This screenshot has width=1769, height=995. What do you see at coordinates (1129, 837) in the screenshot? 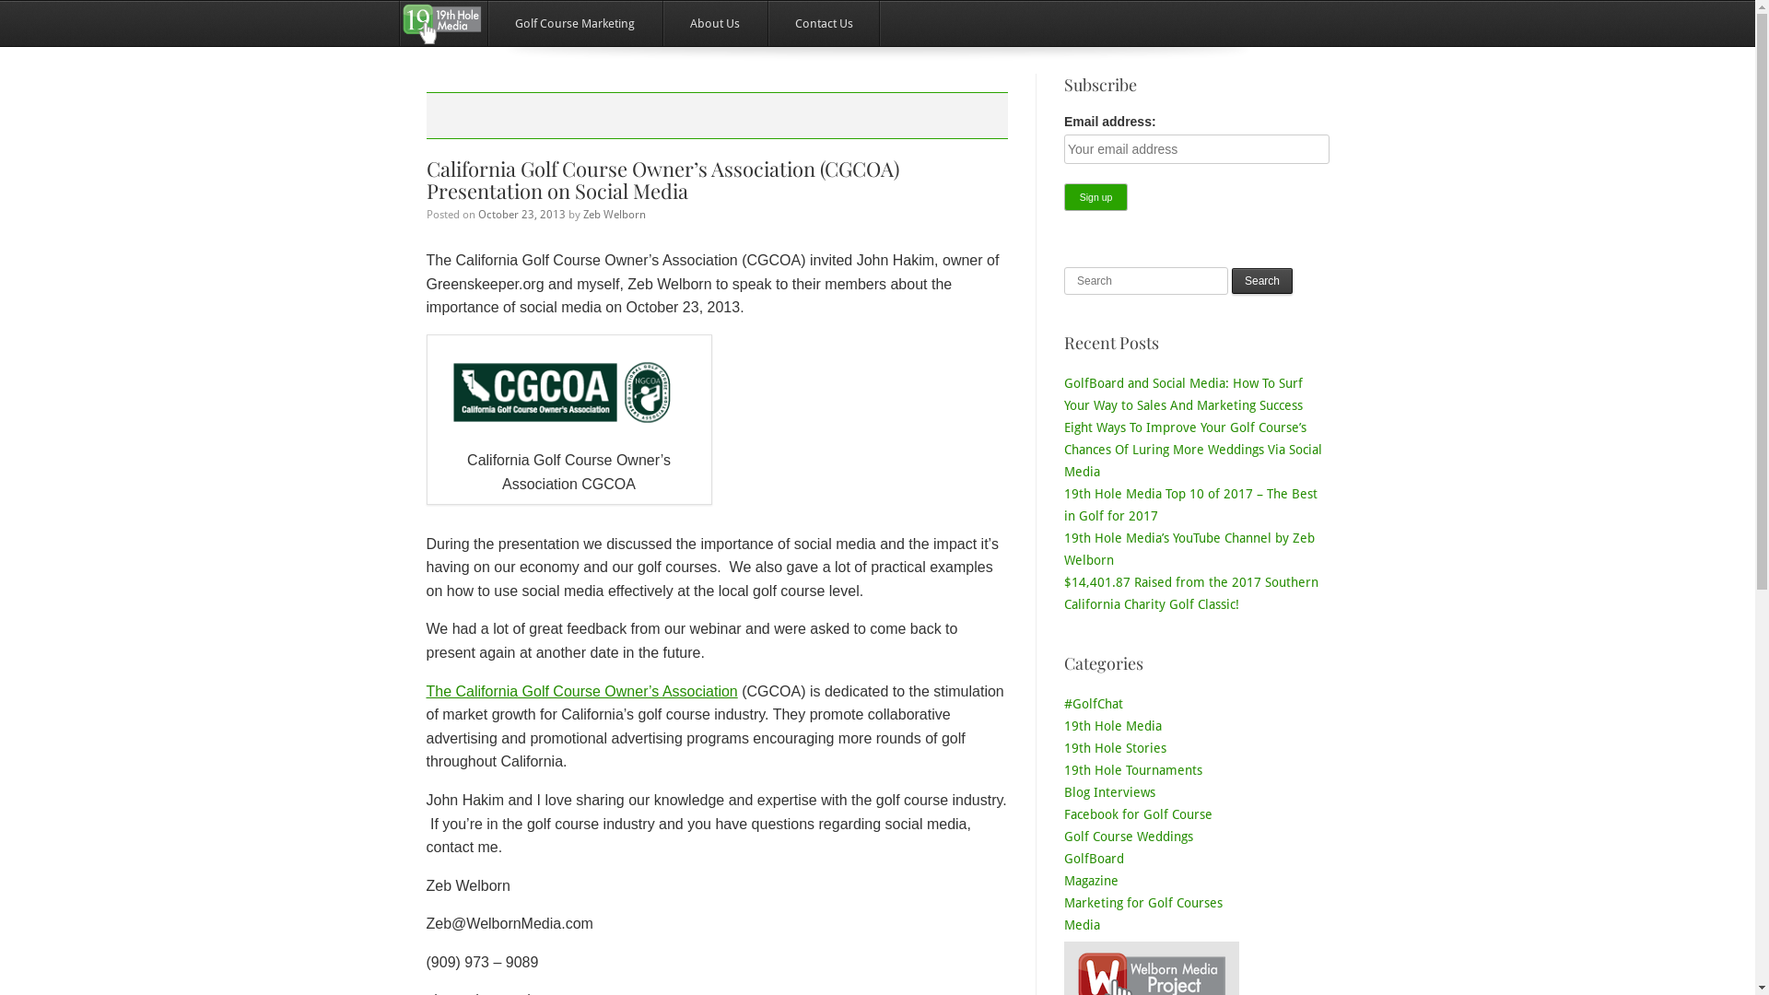
I see `Golf Course Weddings` at bounding box center [1129, 837].